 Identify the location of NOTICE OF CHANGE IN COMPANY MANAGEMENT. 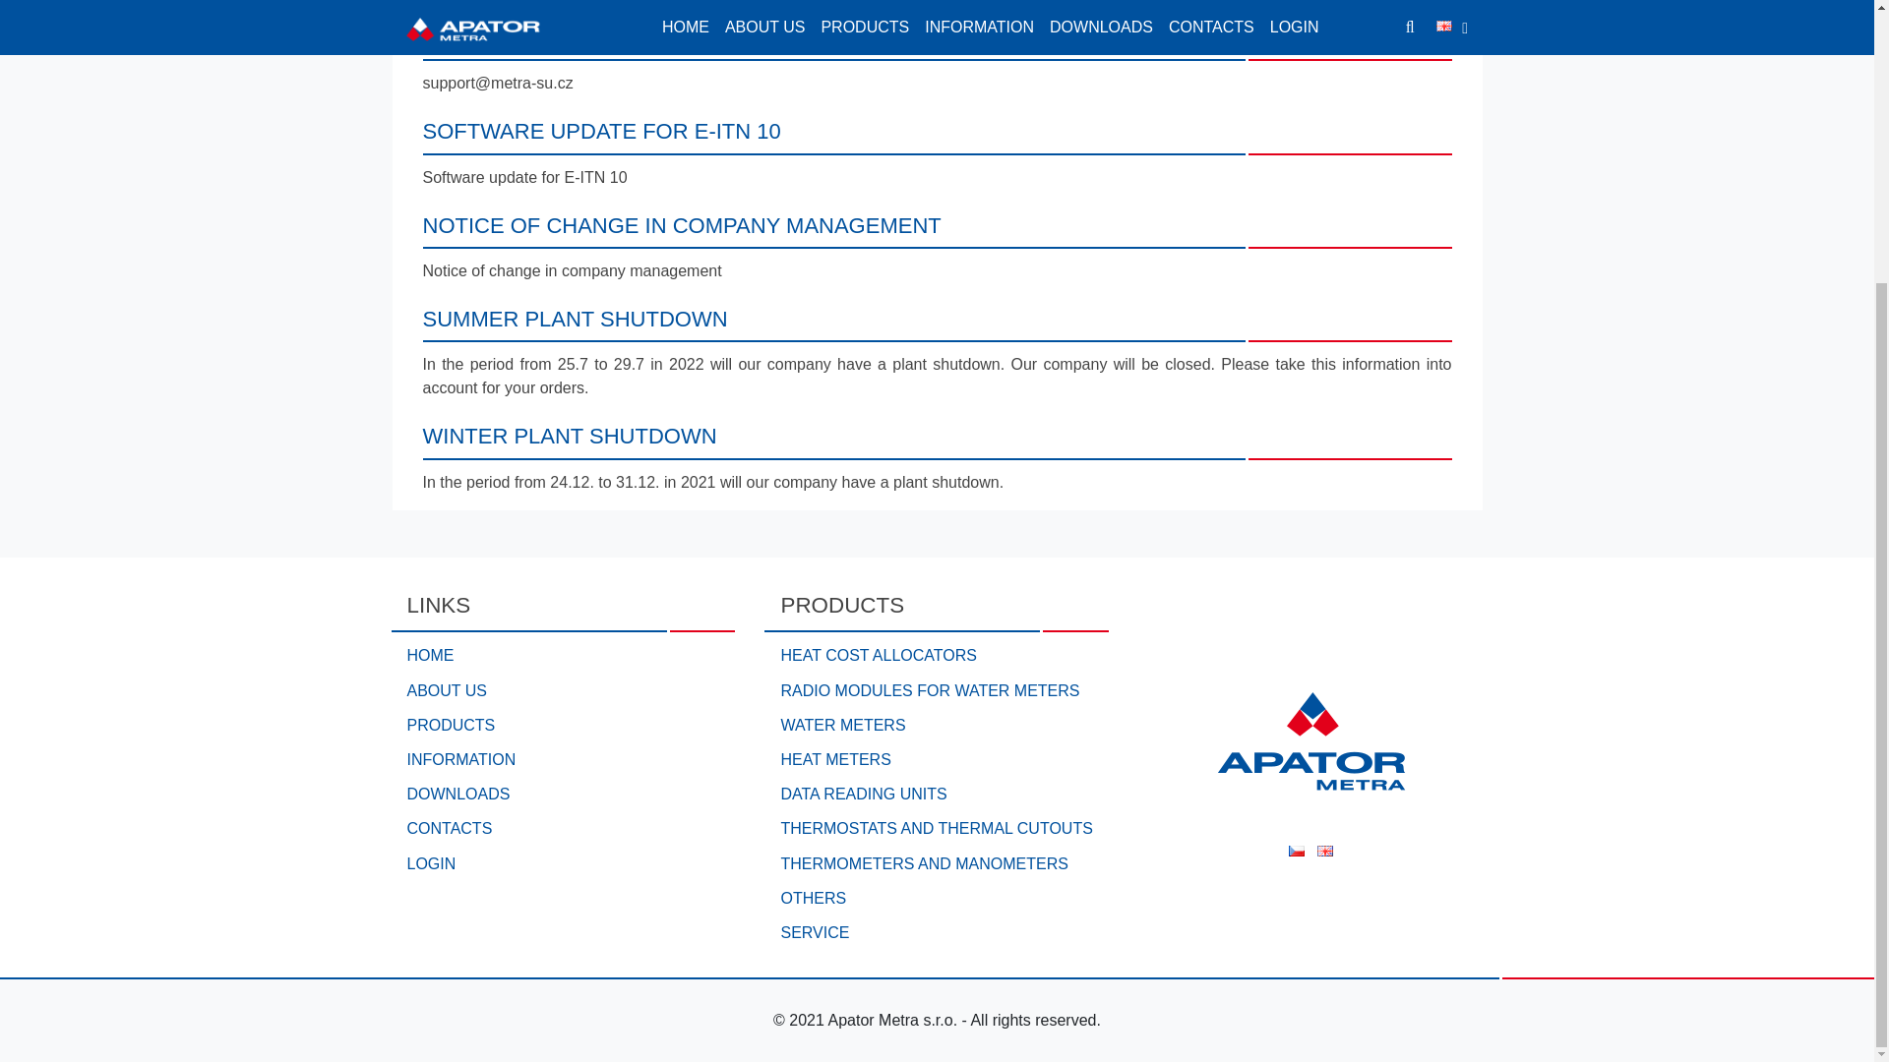
(682, 225).